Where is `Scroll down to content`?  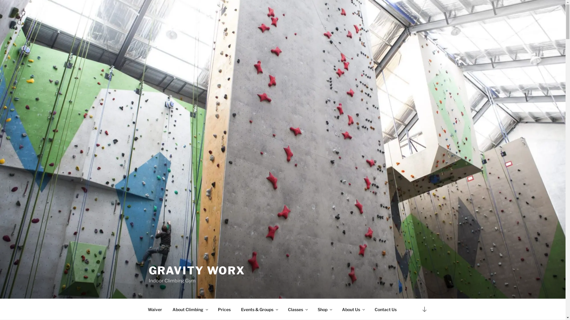
Scroll down to content is located at coordinates (424, 309).